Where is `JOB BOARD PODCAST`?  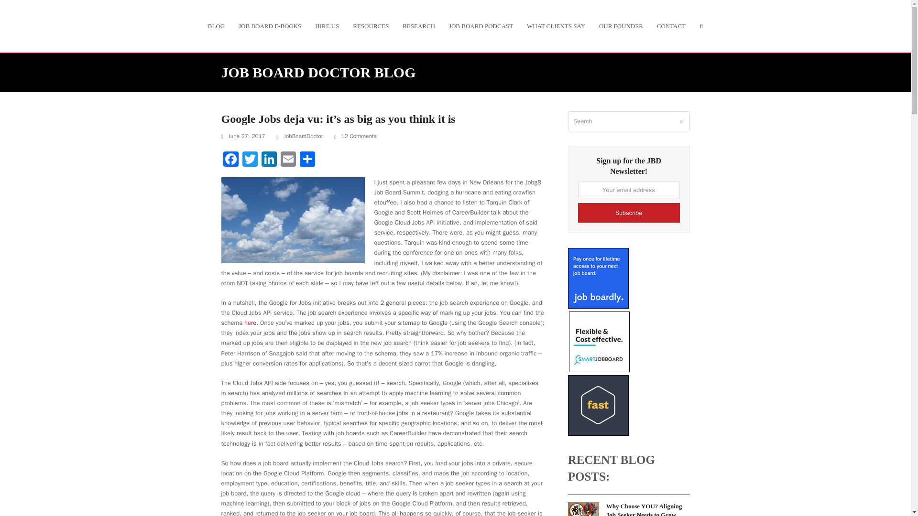 JOB BOARD PODCAST is located at coordinates (480, 26).